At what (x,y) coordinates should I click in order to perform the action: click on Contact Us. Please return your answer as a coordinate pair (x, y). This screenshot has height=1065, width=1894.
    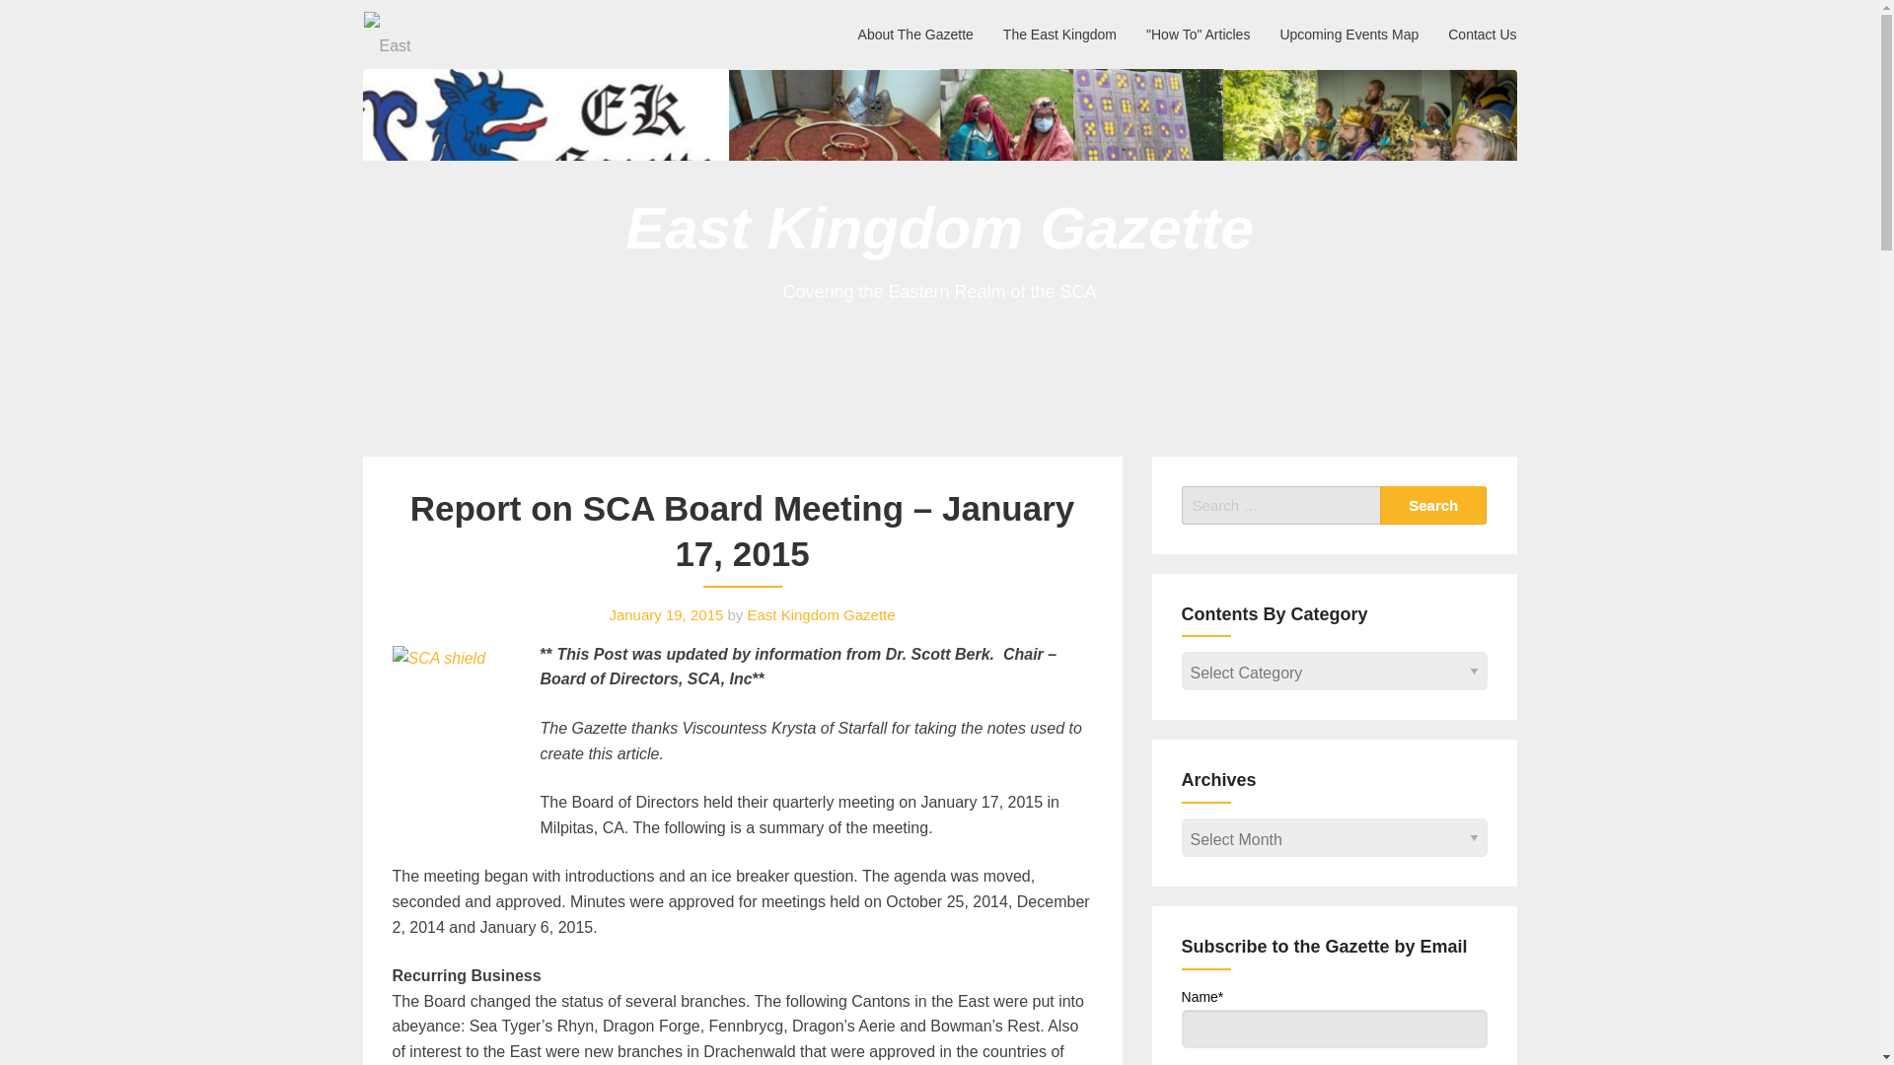
    Looking at the image, I should click on (1482, 34).